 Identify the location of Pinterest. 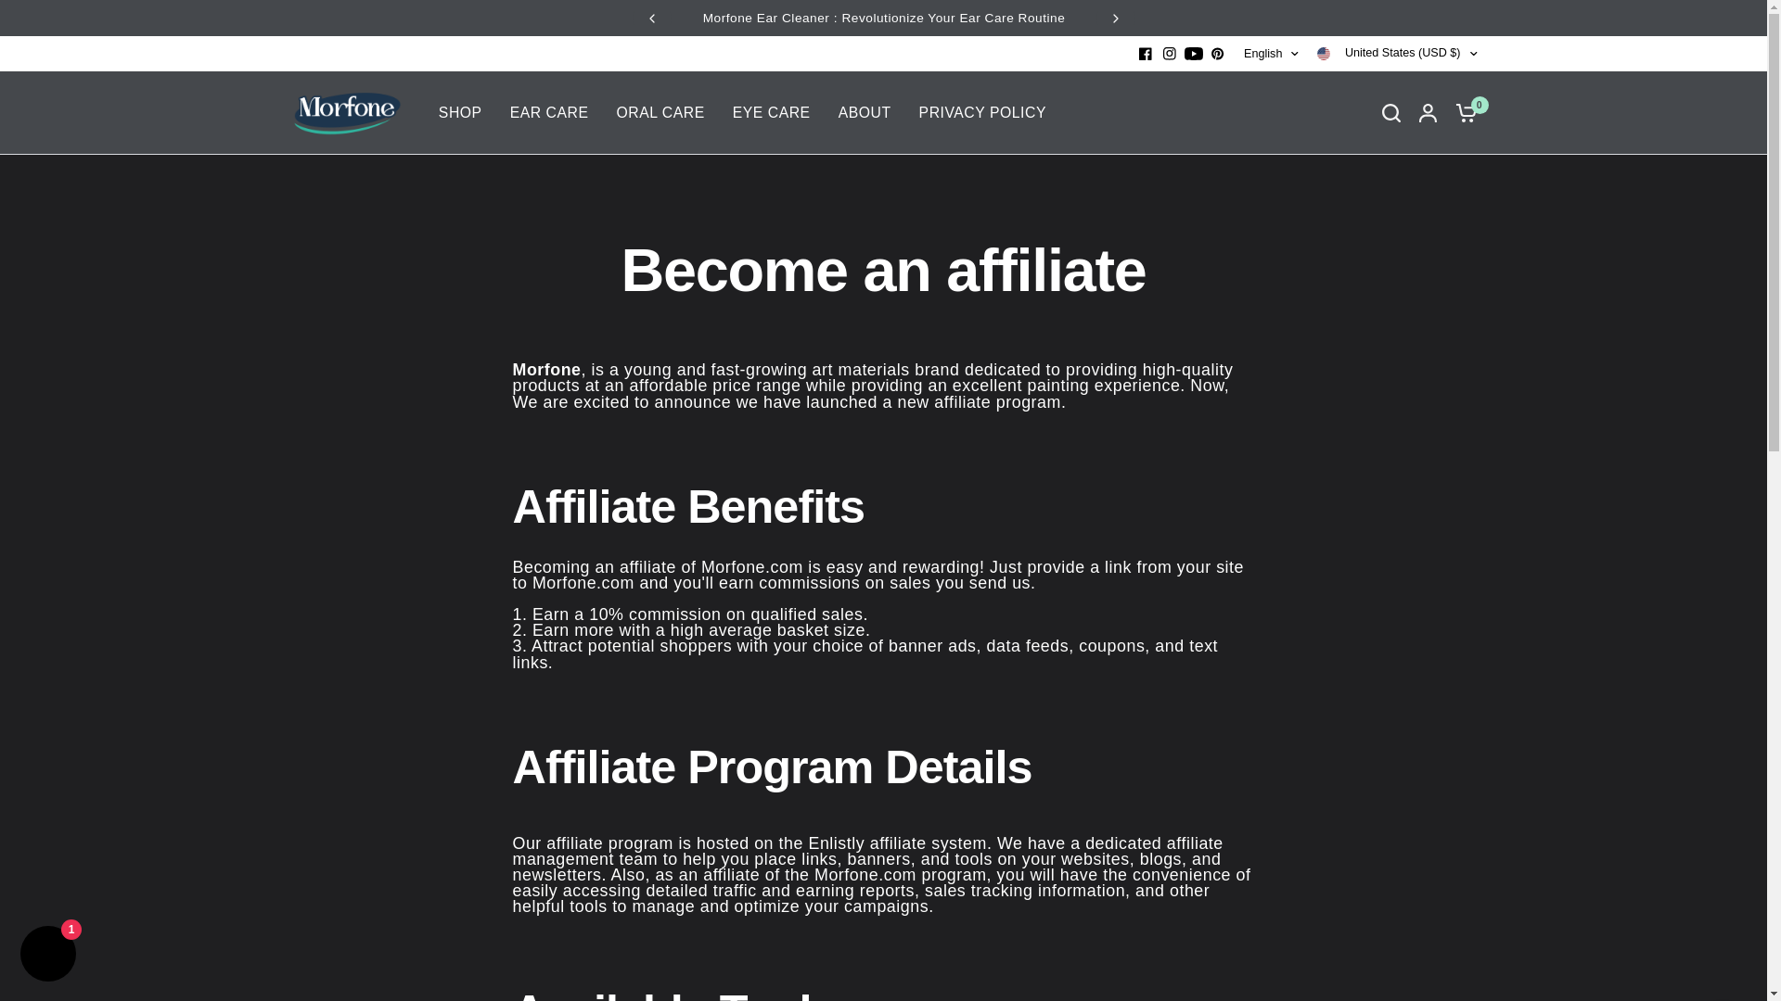
(1217, 54).